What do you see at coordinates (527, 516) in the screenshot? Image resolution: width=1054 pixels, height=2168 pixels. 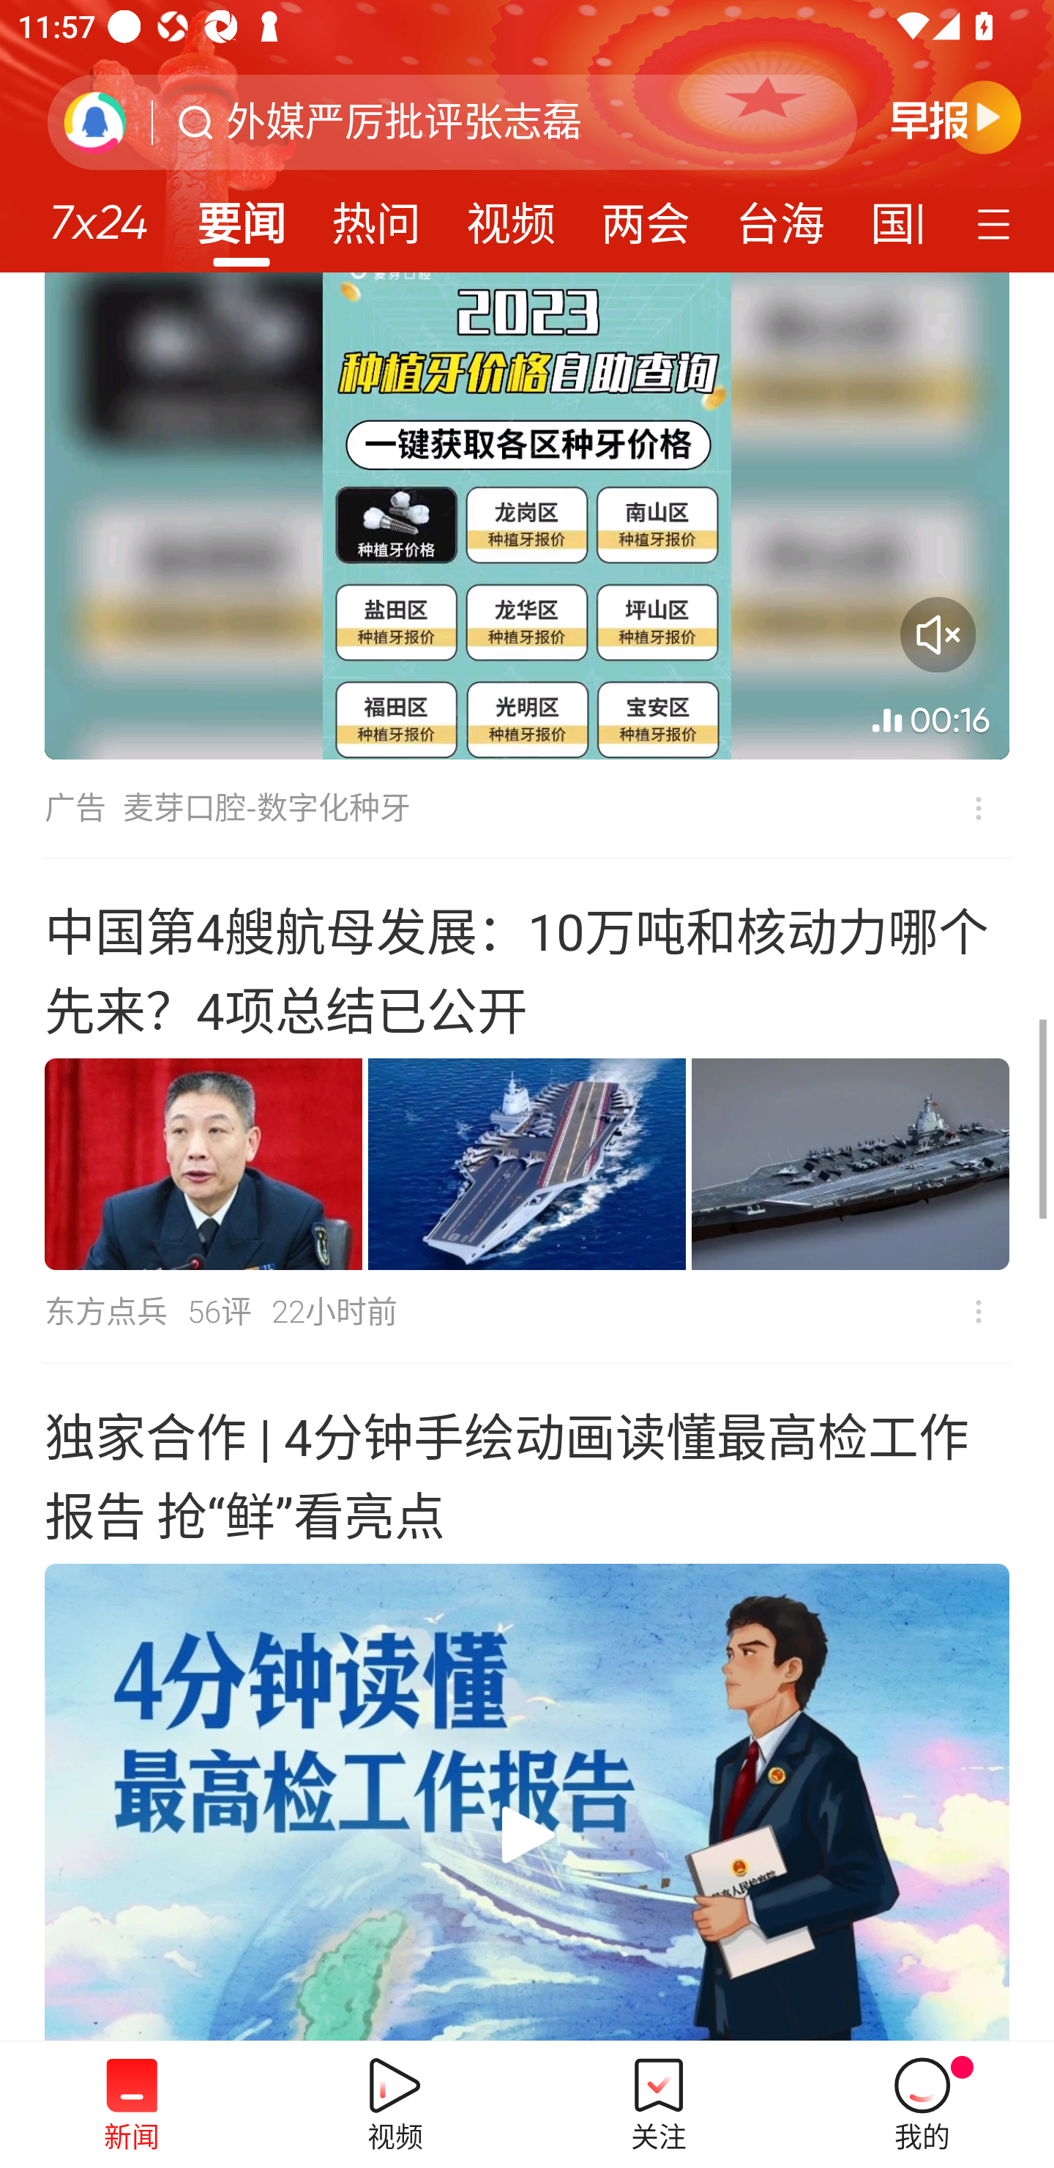 I see `00:16 音量开关` at bounding box center [527, 516].